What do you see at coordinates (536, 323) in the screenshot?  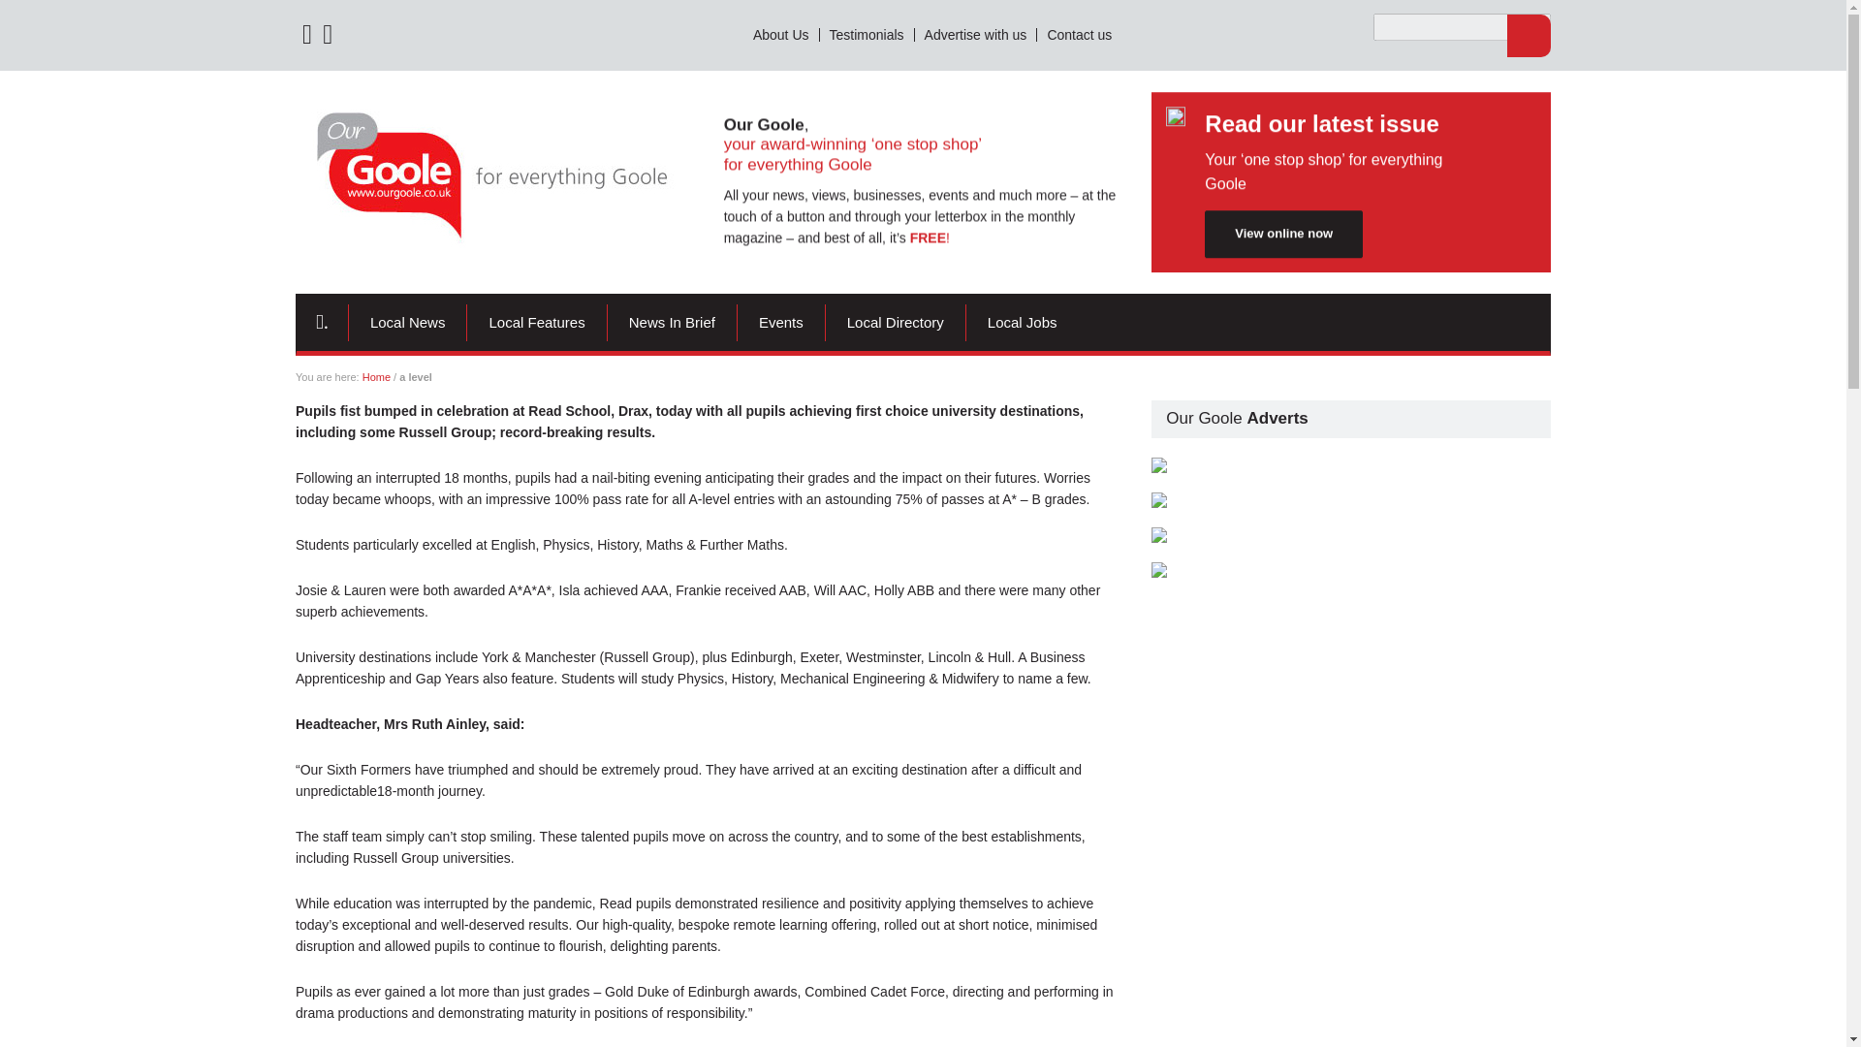 I see `Local Features` at bounding box center [536, 323].